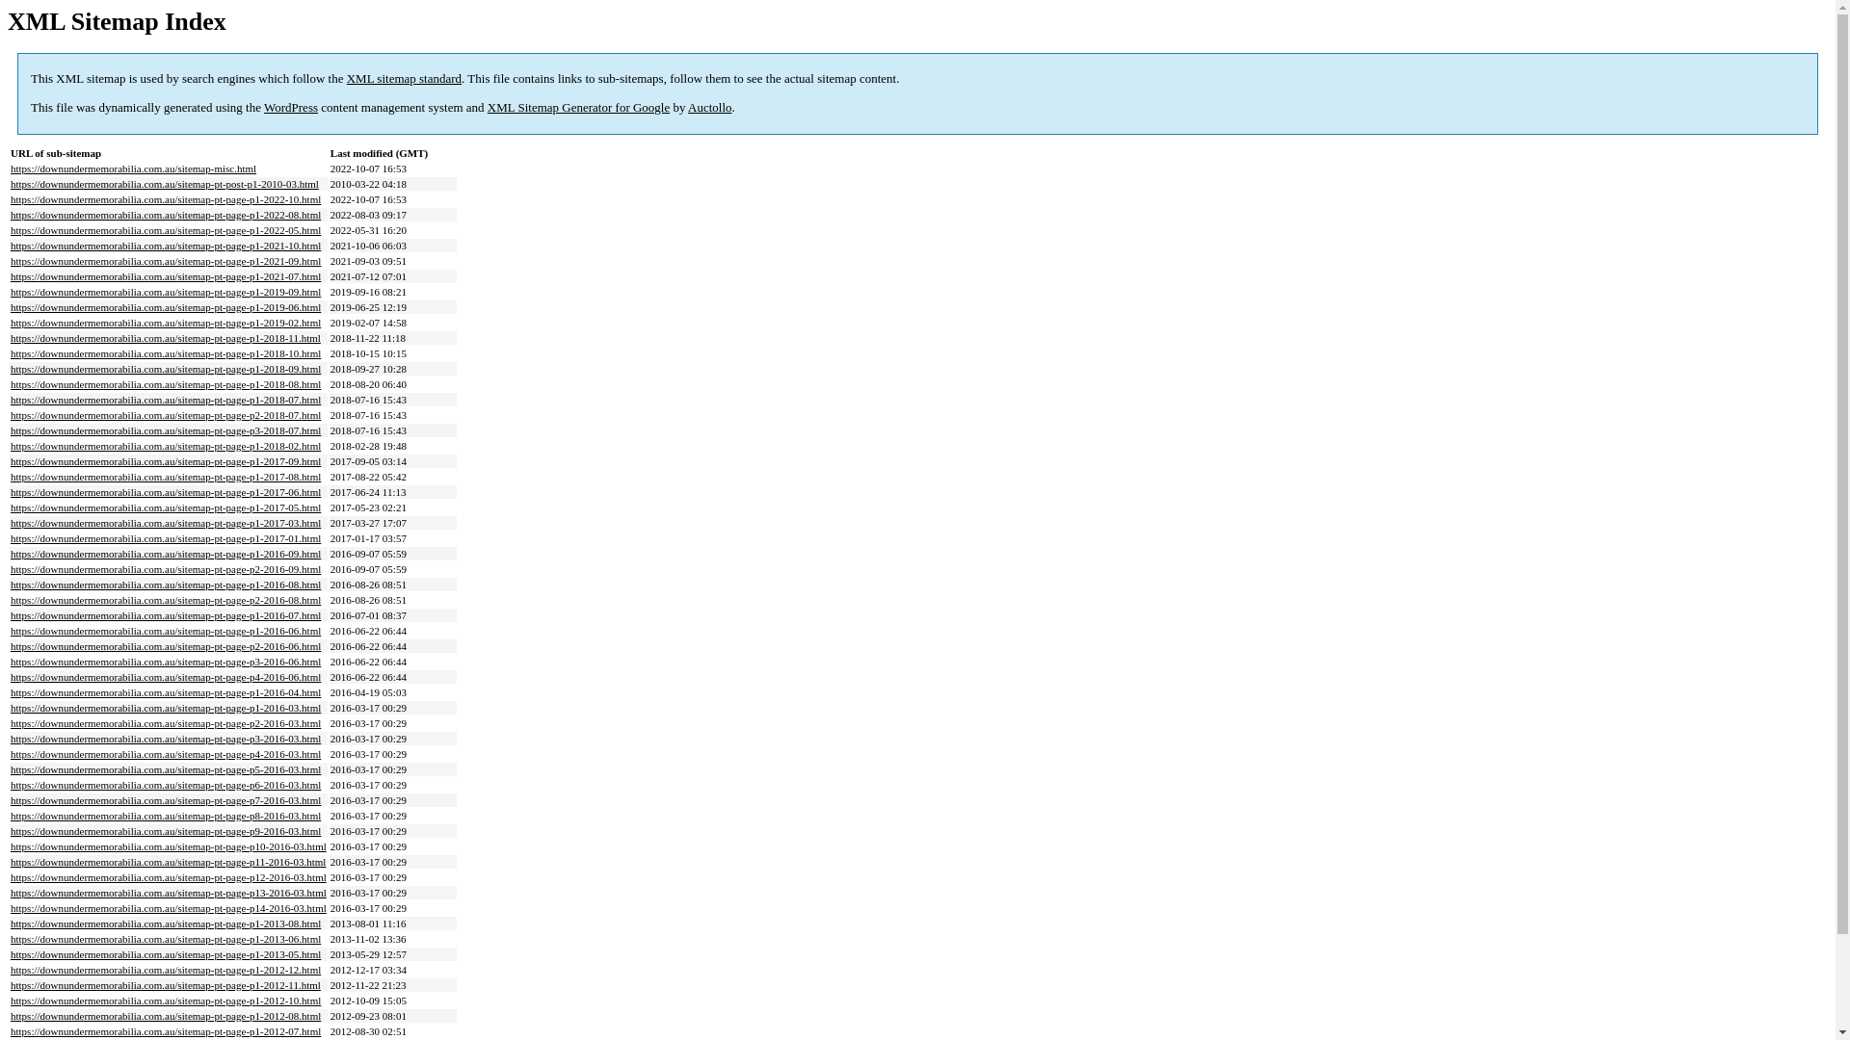 The height and width of the screenshot is (1040, 1850). I want to click on https://downundermemorabilia.com.au/sitemap-misc.html, so click(133, 169).